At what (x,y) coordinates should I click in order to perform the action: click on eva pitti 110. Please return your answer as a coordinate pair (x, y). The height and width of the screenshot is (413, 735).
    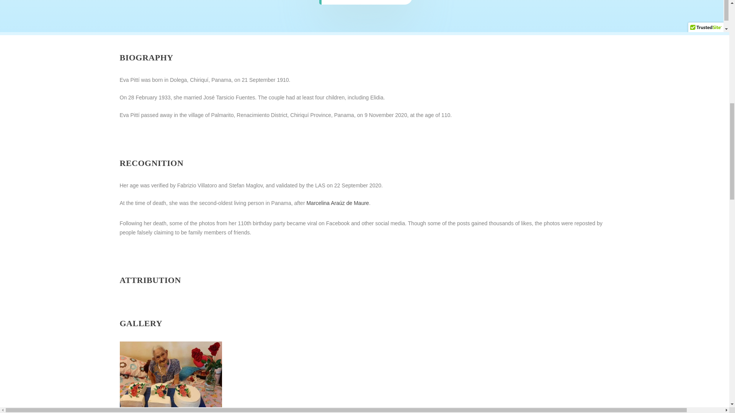
    Looking at the image, I should click on (170, 408).